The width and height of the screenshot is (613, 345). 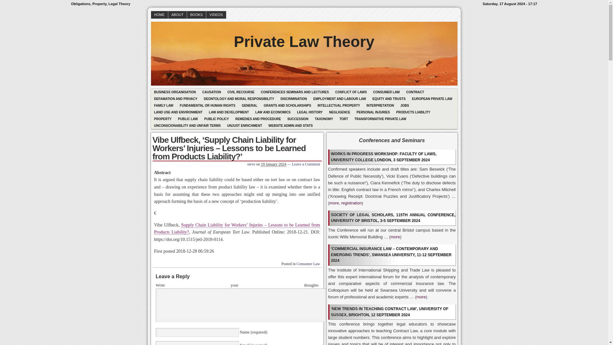 I want to click on GENERAL, so click(x=249, y=105).